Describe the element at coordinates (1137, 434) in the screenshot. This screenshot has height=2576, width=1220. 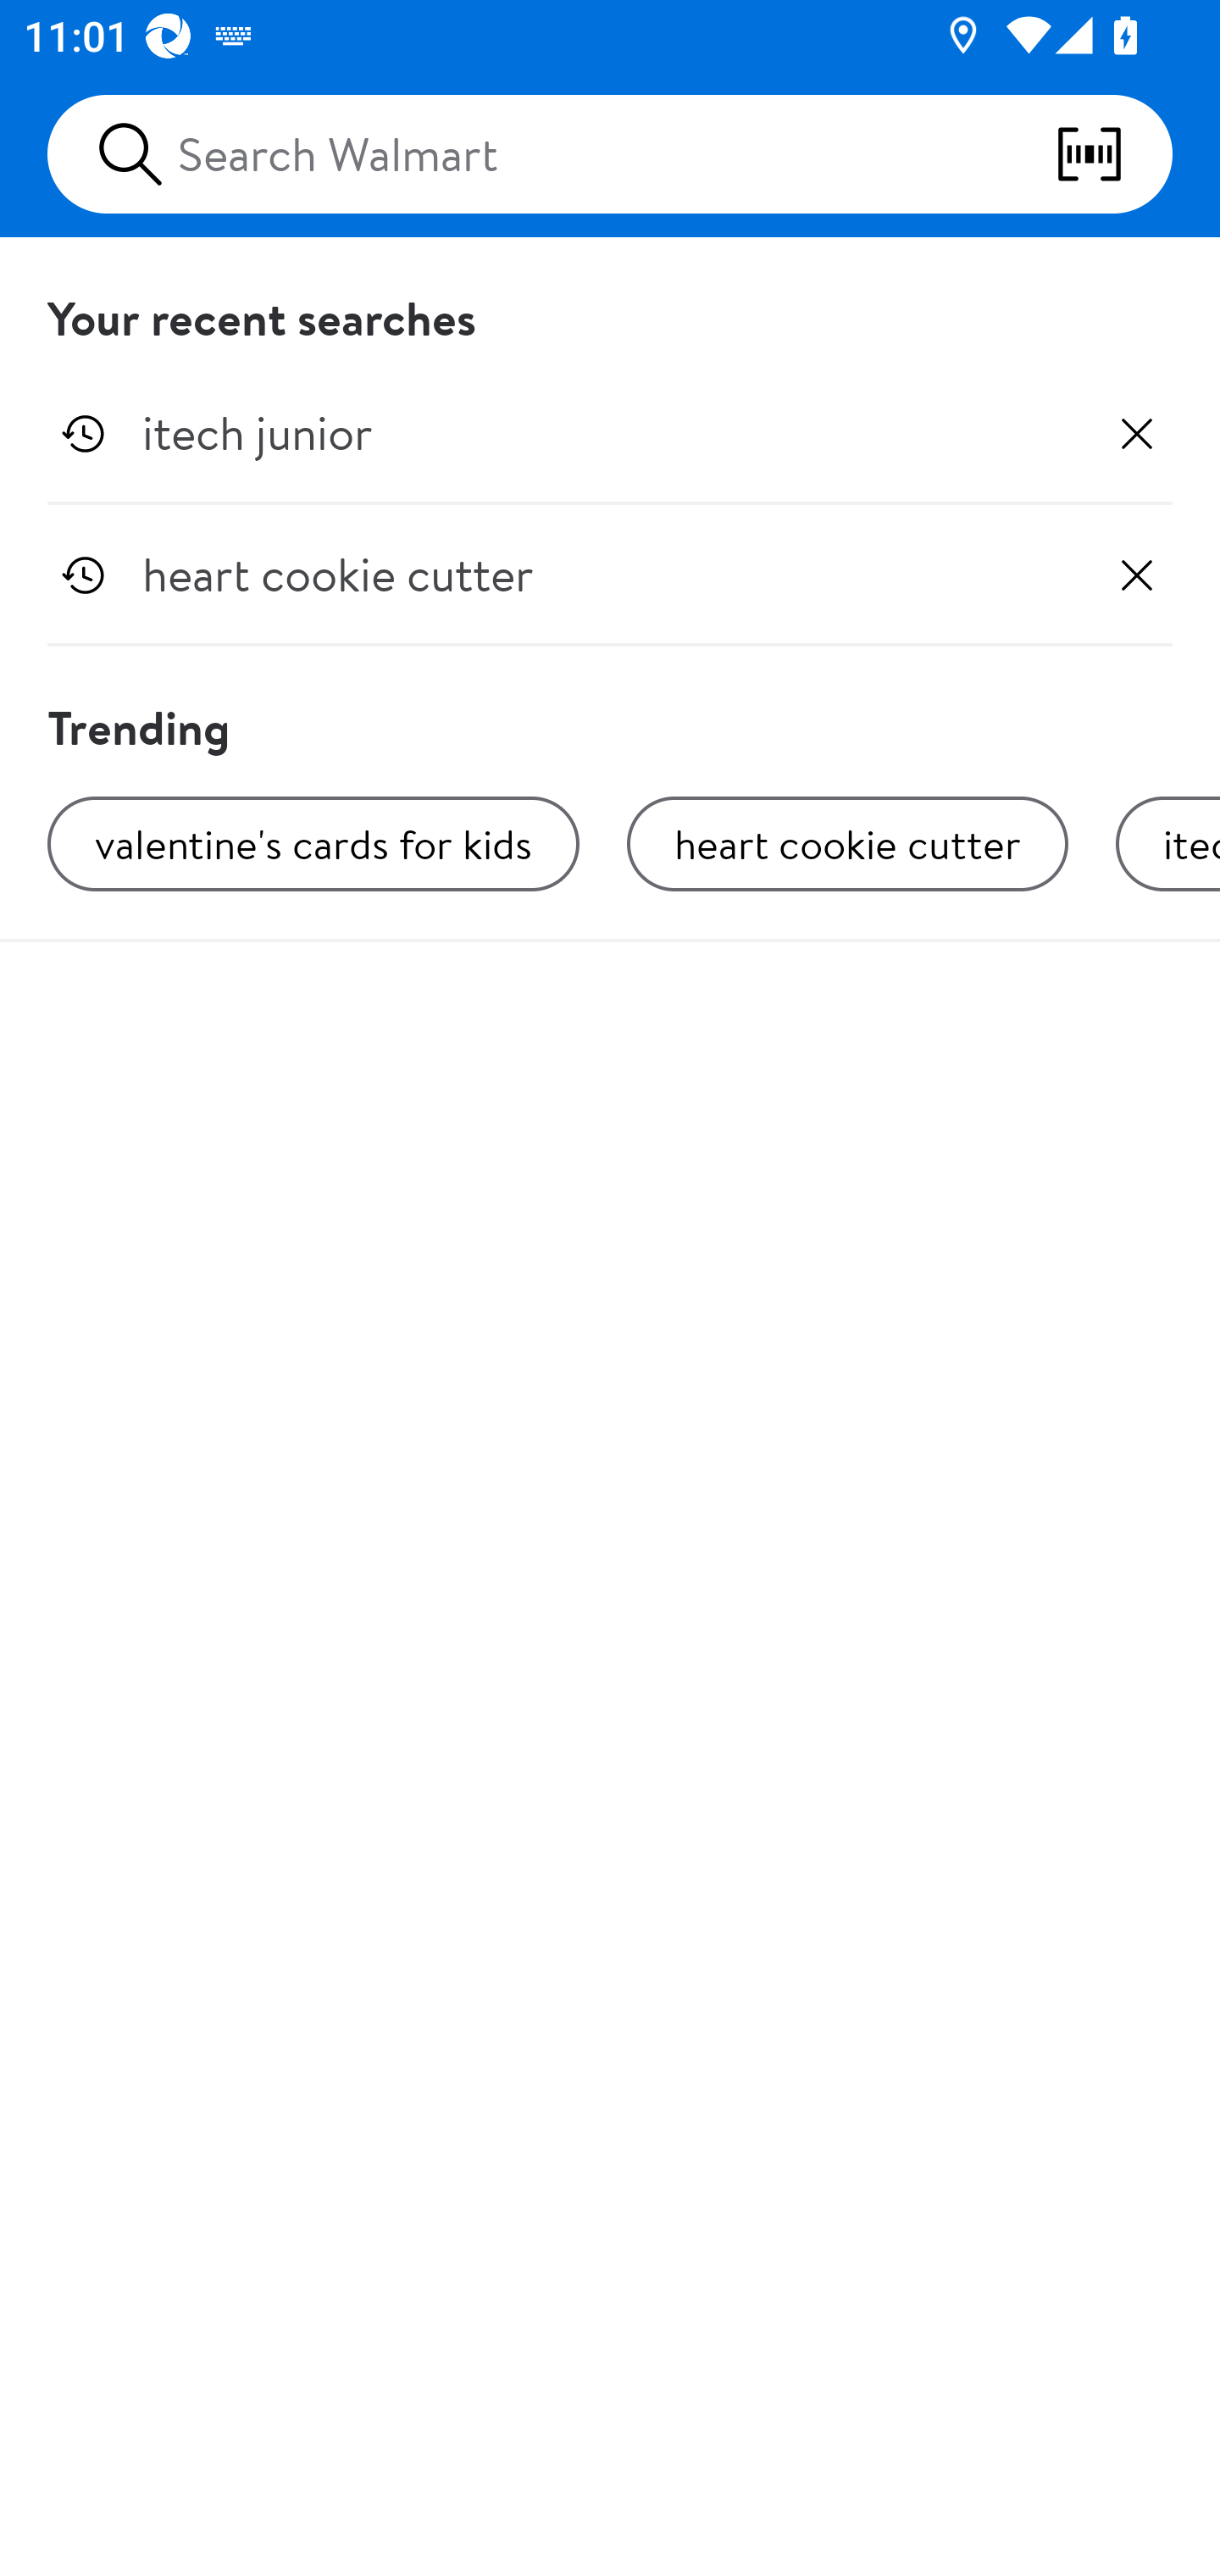
I see `Remove recent search for itech junior` at that location.